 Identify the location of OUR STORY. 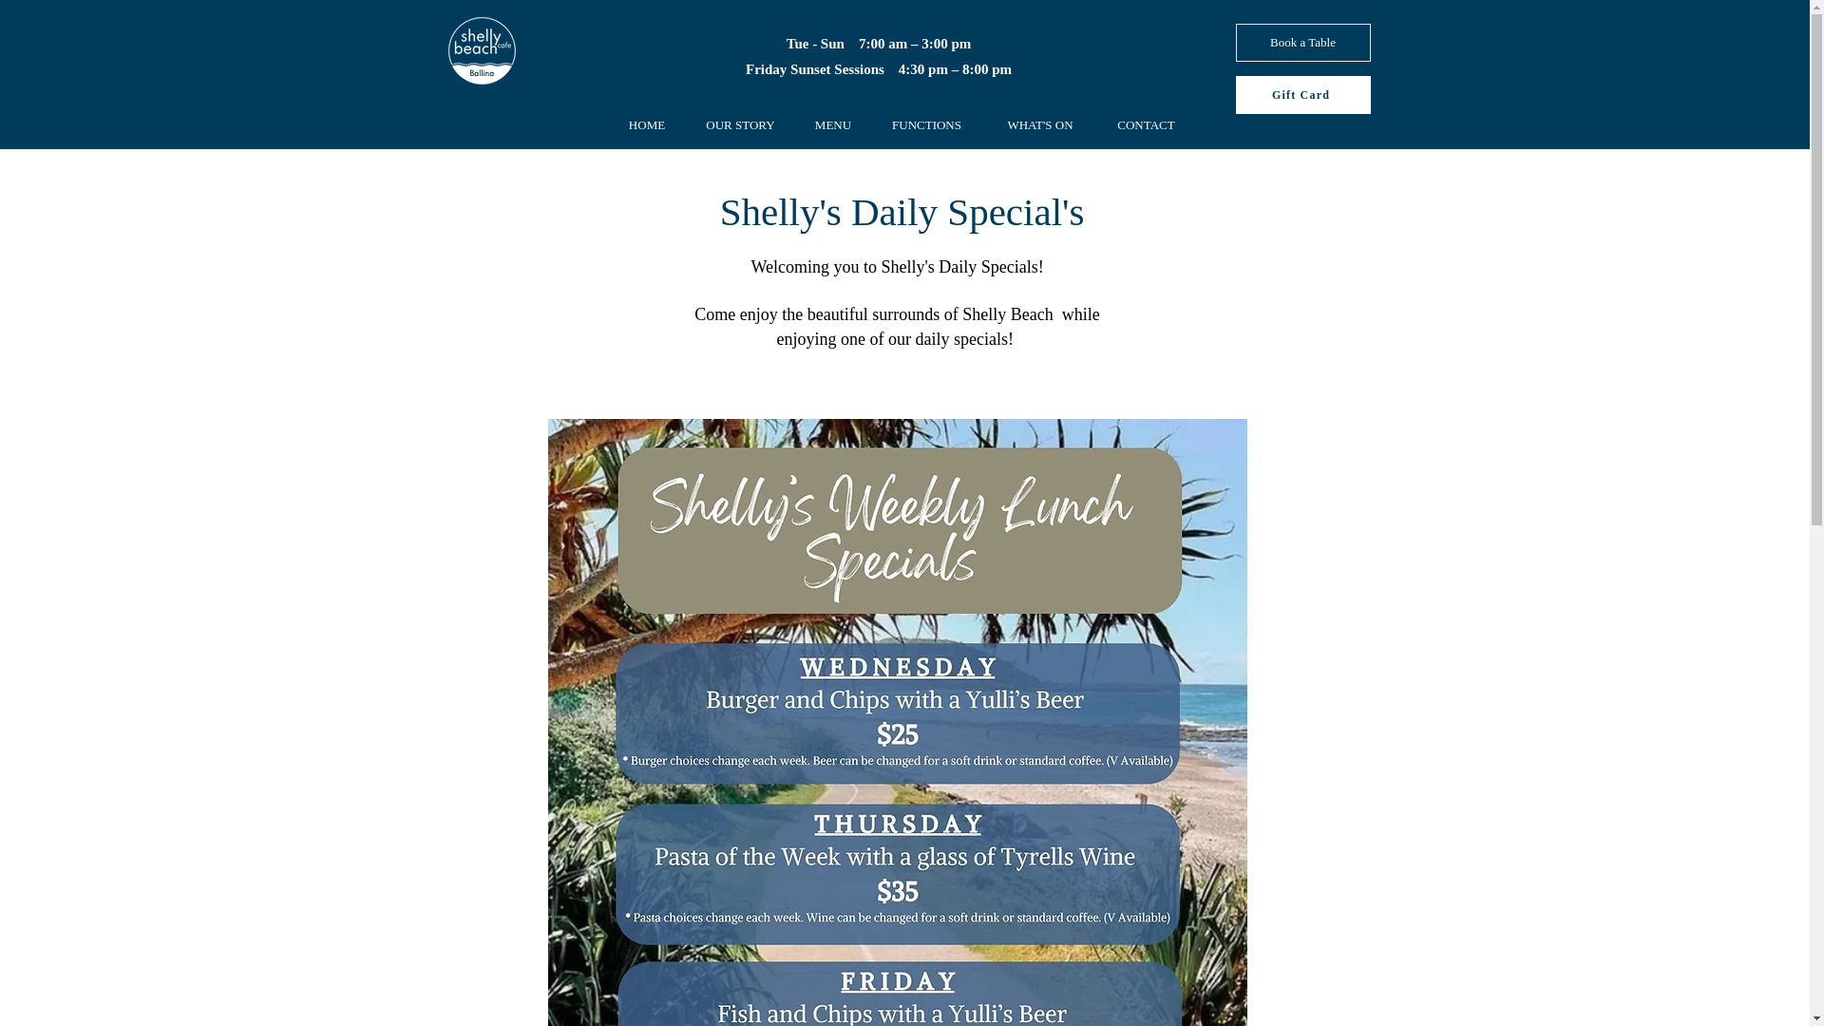
(739, 124).